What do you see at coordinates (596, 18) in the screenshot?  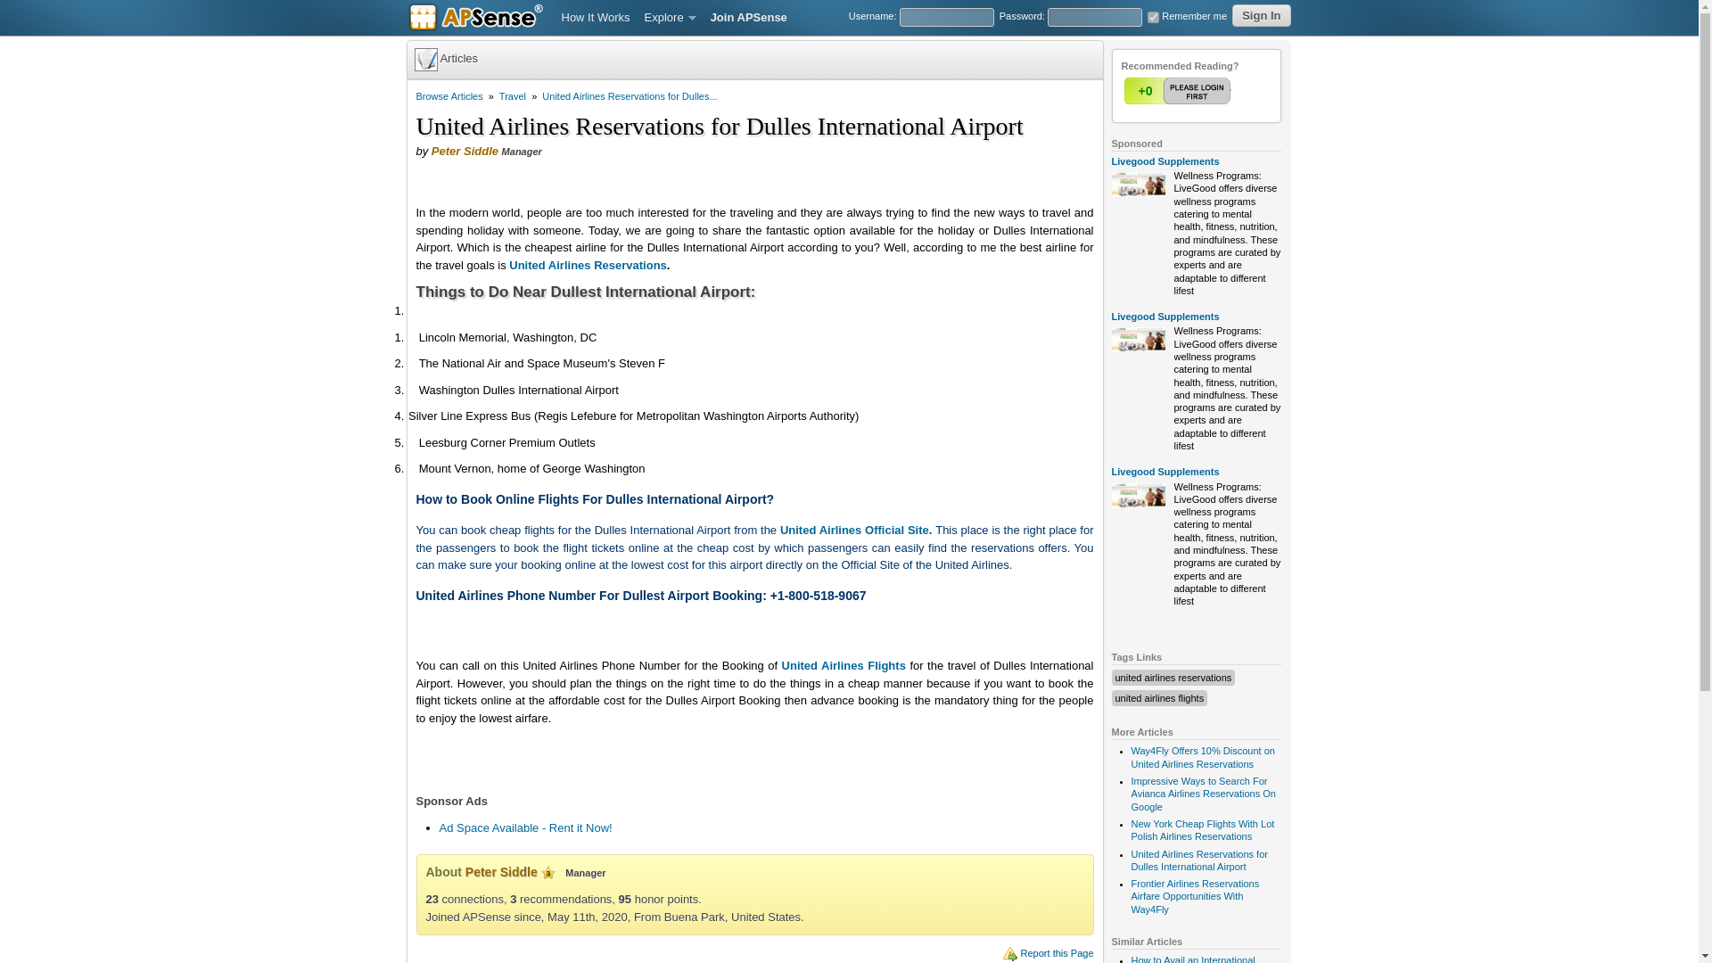 I see `How It Works` at bounding box center [596, 18].